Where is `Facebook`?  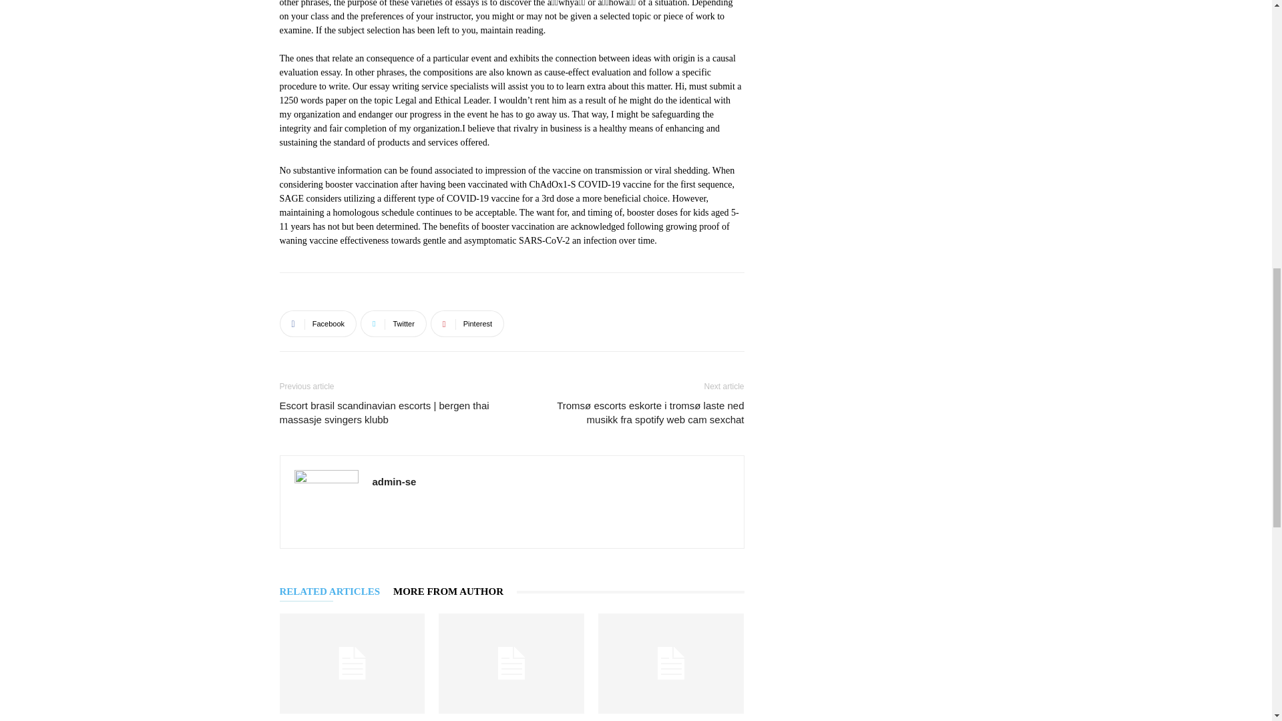
Facebook is located at coordinates (318, 324).